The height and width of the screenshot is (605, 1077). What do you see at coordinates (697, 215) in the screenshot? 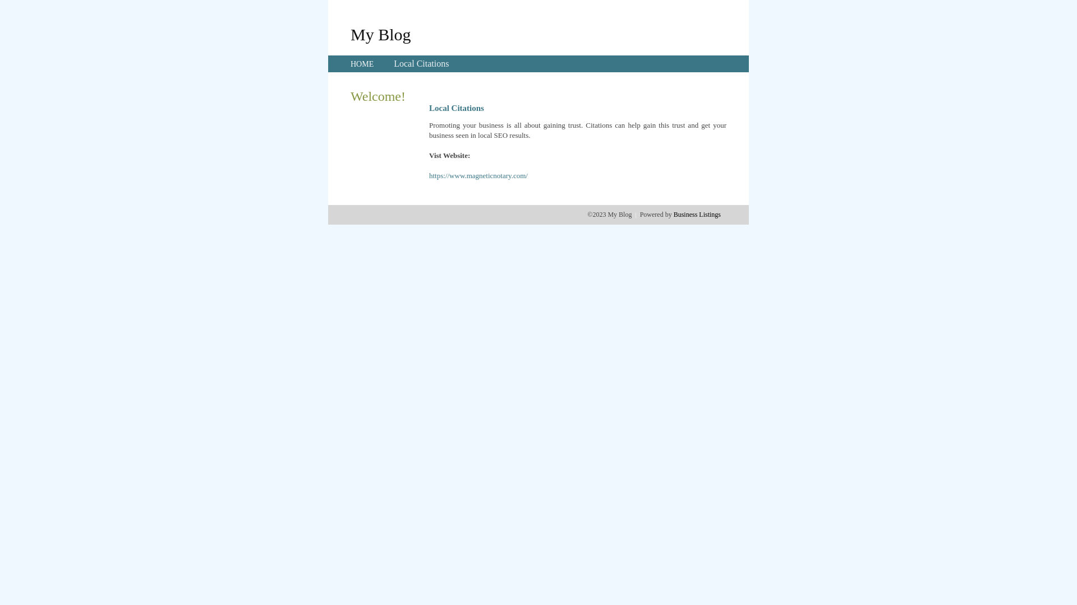
I see `Business Listings` at bounding box center [697, 215].